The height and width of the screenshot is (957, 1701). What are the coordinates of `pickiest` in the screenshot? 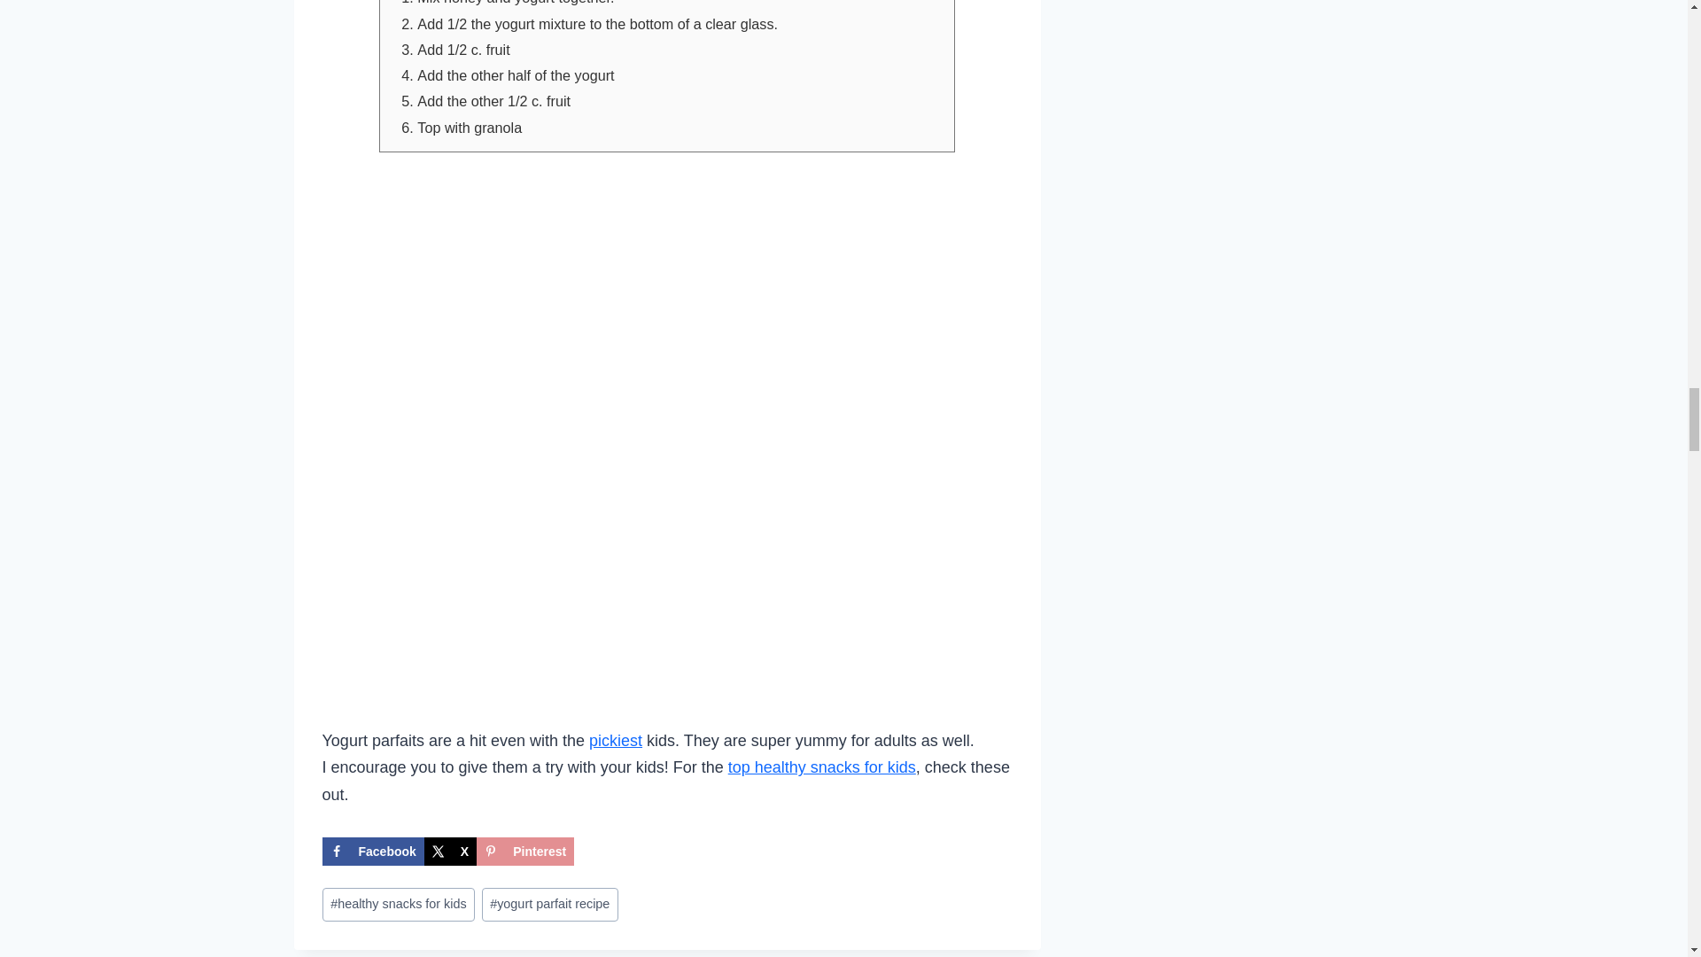 It's located at (615, 741).